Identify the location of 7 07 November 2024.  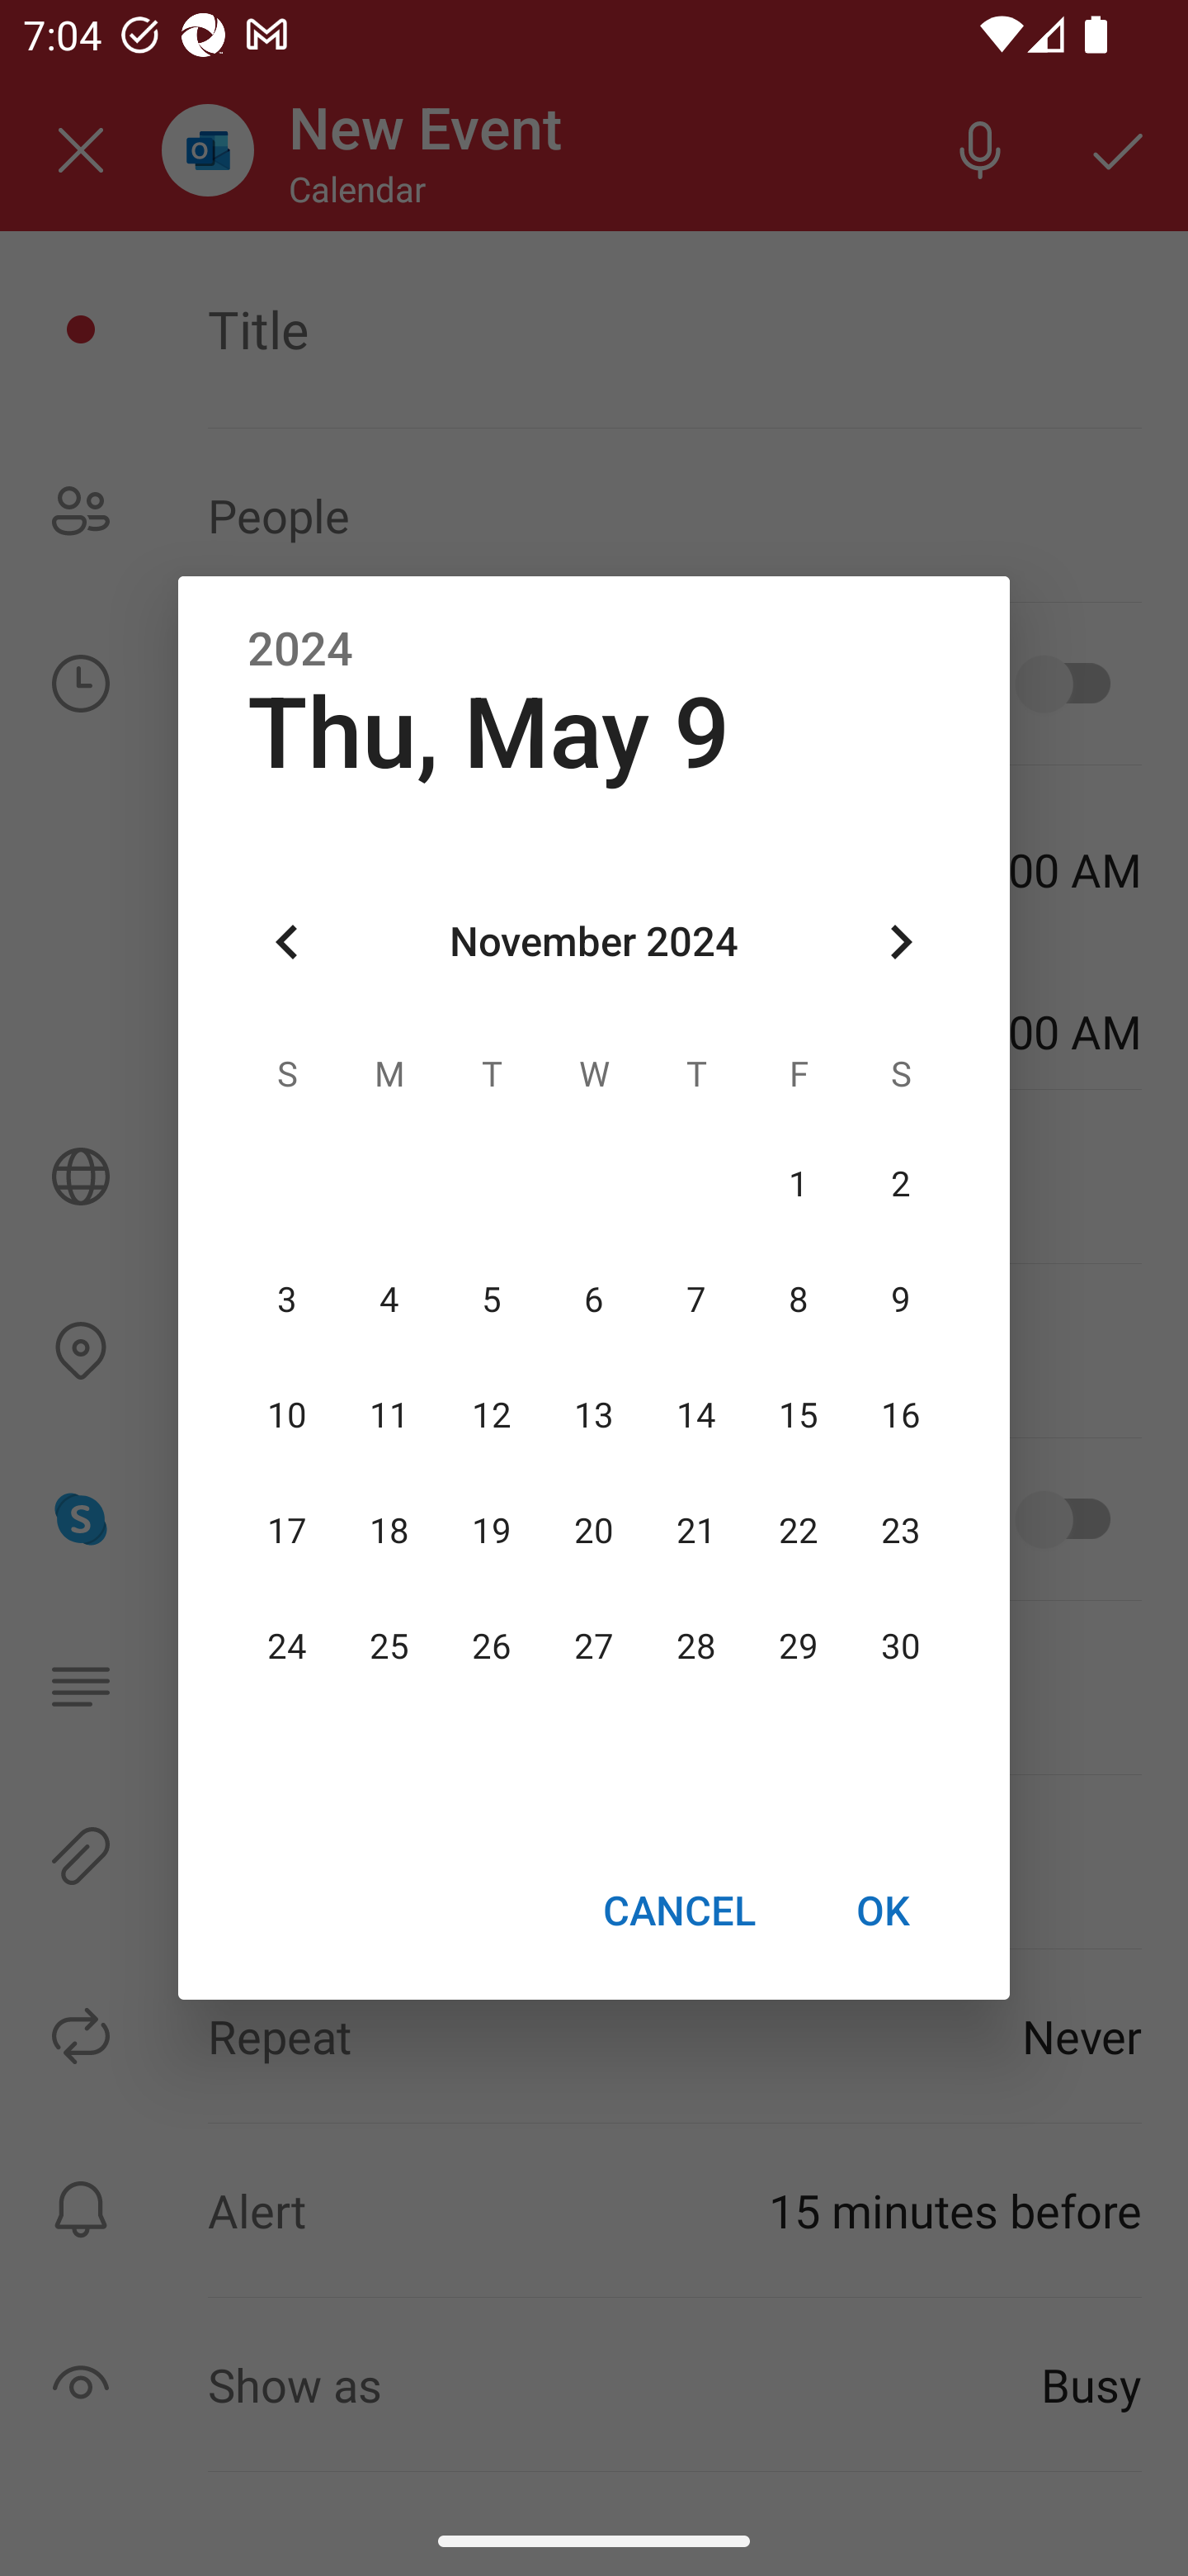
(695, 1300).